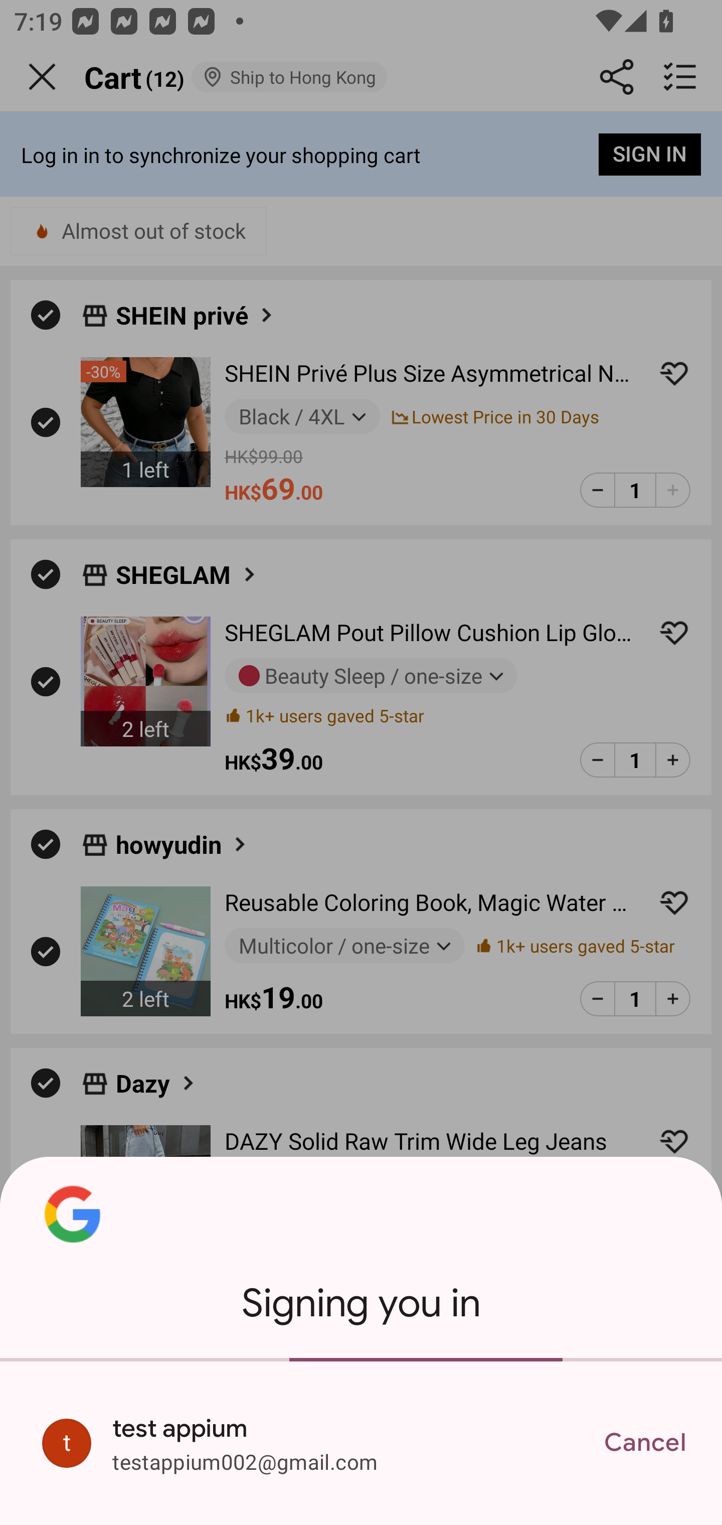  What do you see at coordinates (645, 1443) in the screenshot?
I see `Cancel` at bounding box center [645, 1443].